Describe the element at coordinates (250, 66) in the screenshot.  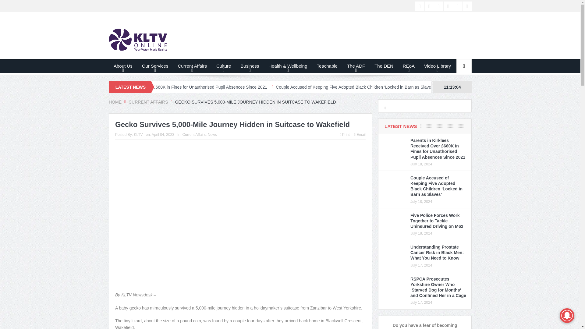
I see `Business` at that location.